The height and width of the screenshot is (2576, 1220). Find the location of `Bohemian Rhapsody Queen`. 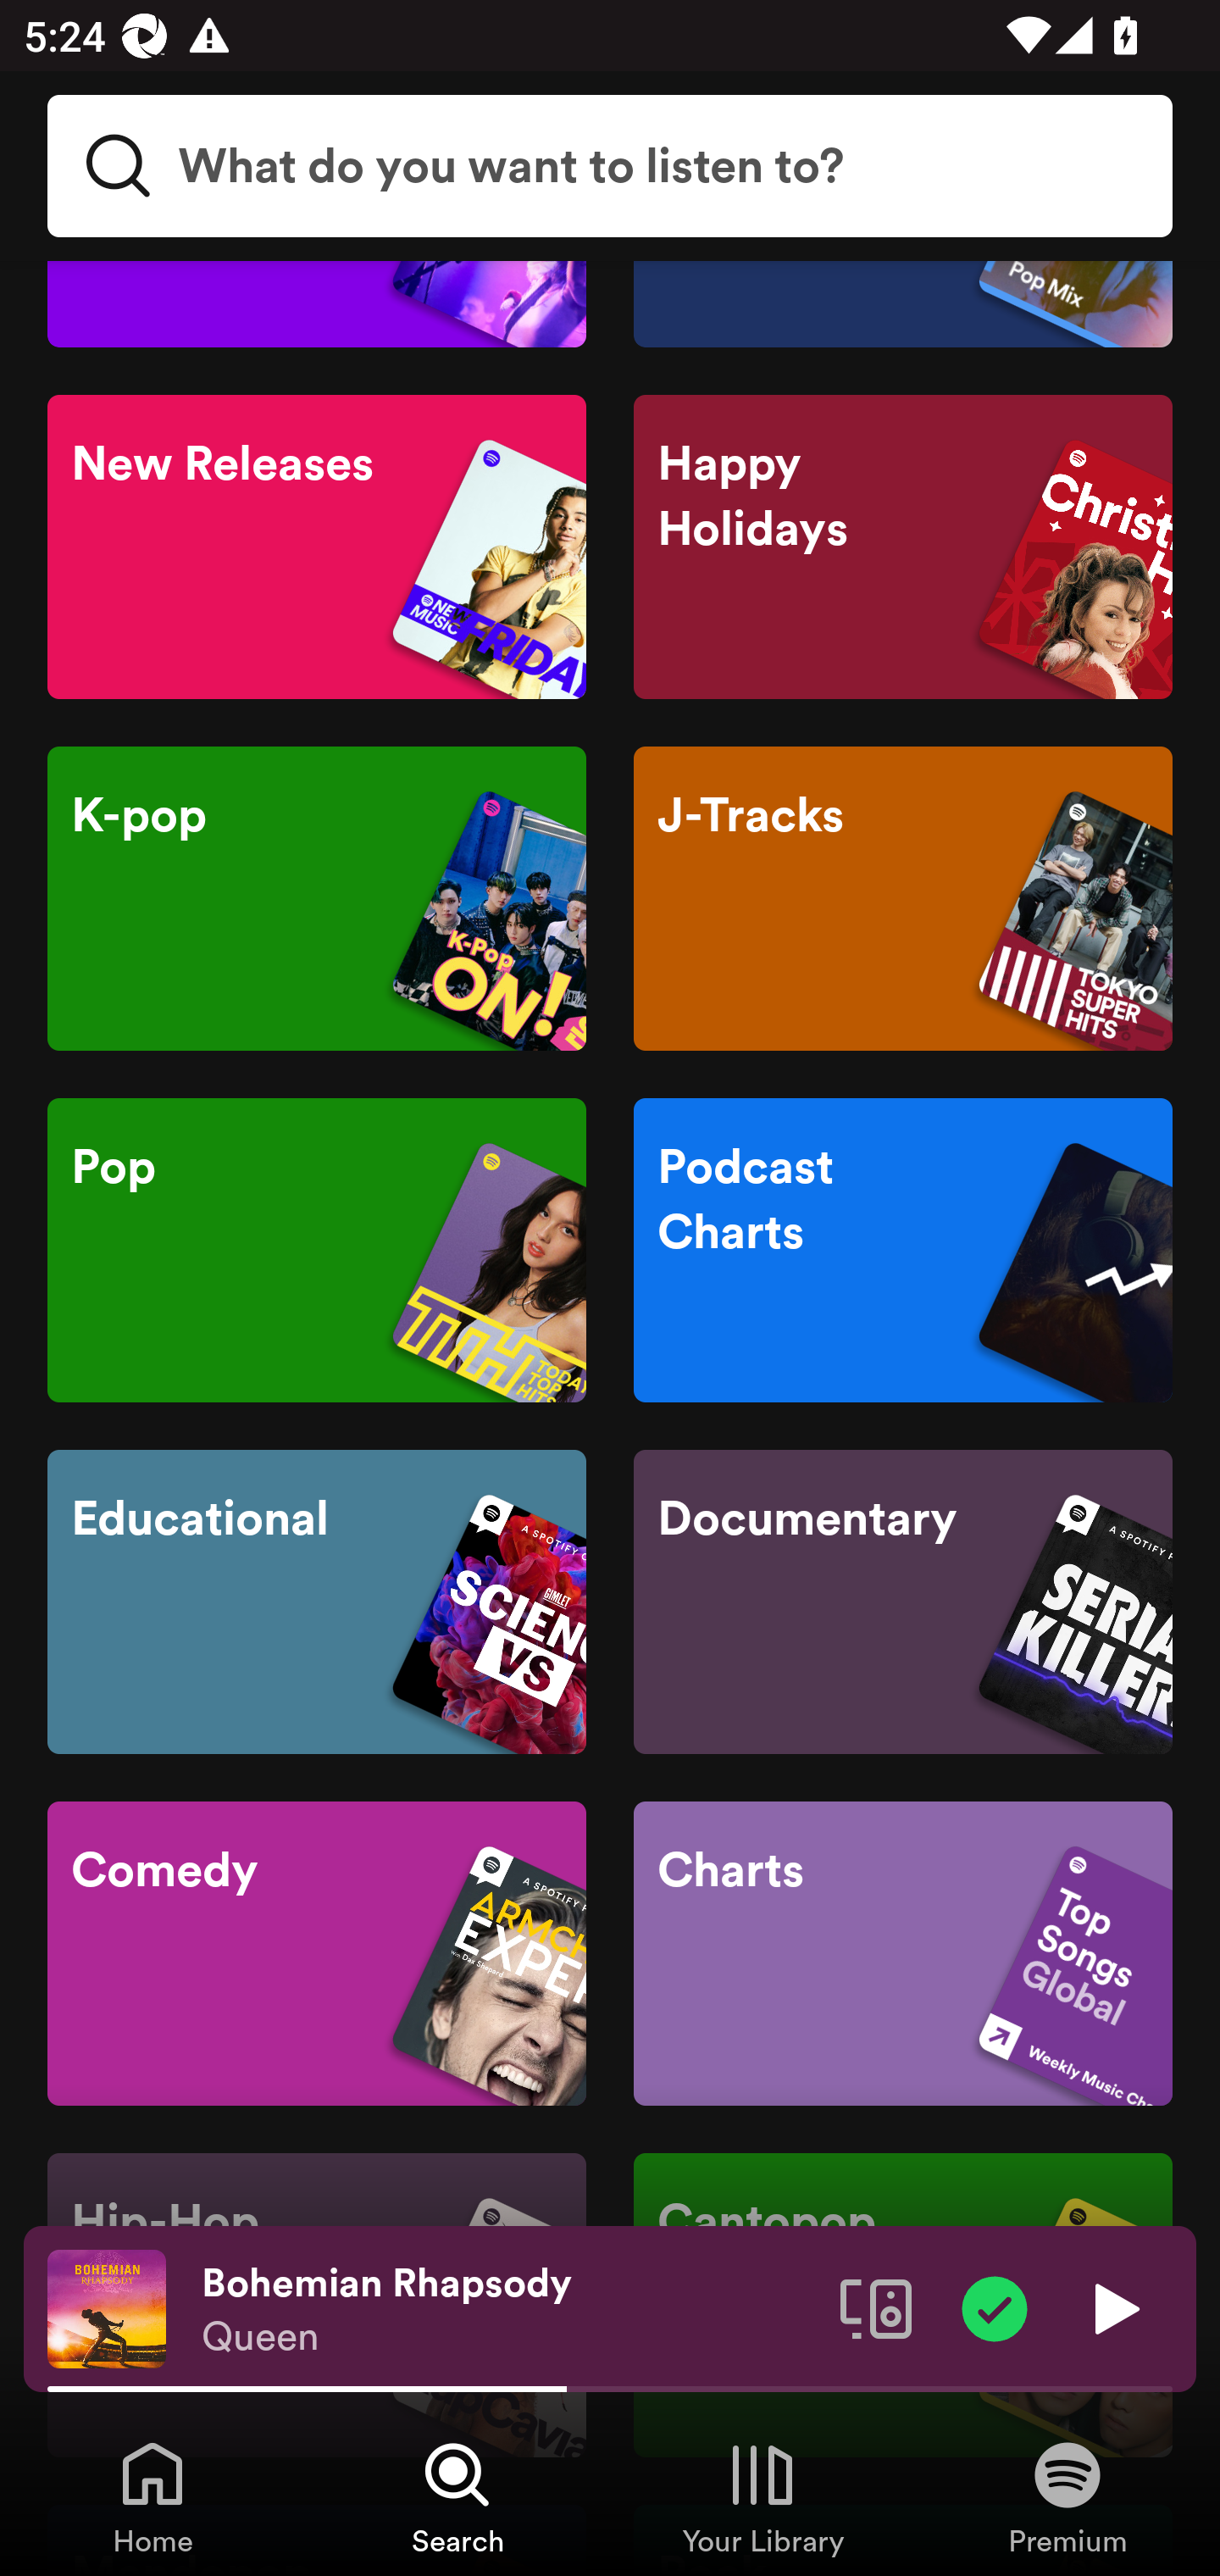

Bohemian Rhapsody Queen is located at coordinates (508, 2309).